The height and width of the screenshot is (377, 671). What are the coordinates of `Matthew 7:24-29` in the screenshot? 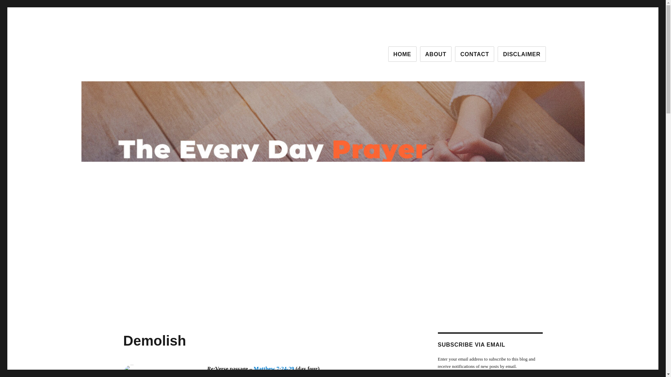 It's located at (274, 369).